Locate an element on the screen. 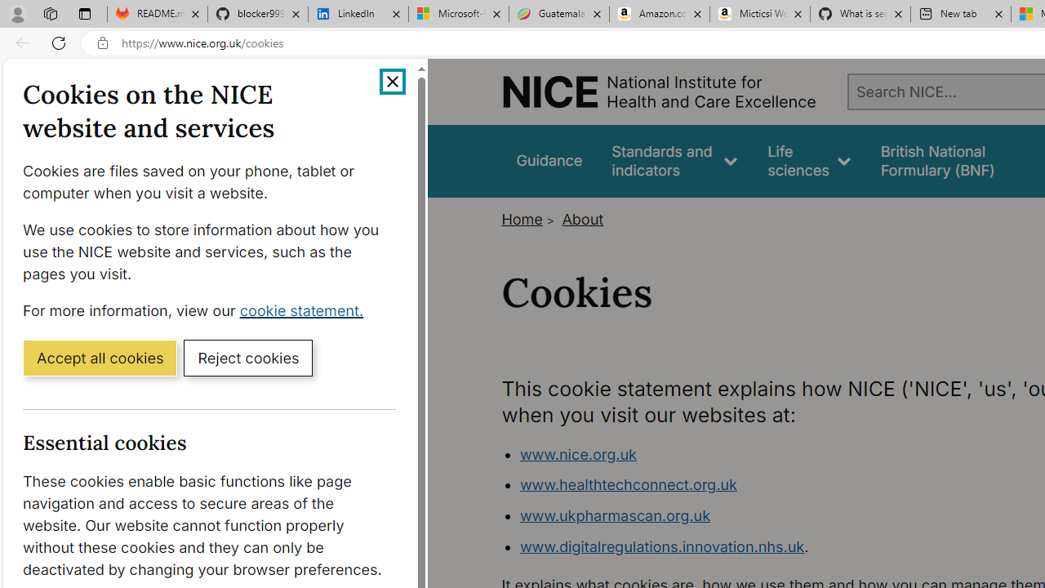 The width and height of the screenshot is (1045, 588). Reject cookies is located at coordinates (248, 357).